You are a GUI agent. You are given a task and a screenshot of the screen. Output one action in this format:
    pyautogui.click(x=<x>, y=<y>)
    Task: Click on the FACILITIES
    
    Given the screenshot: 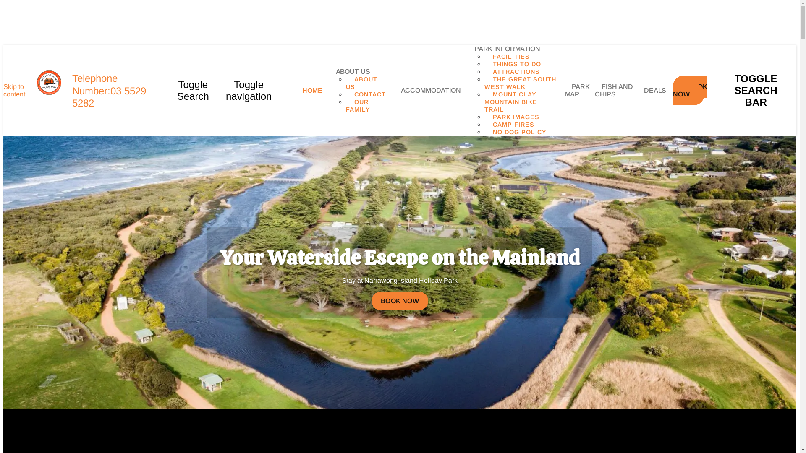 What is the action you would take?
    pyautogui.click(x=511, y=57)
    